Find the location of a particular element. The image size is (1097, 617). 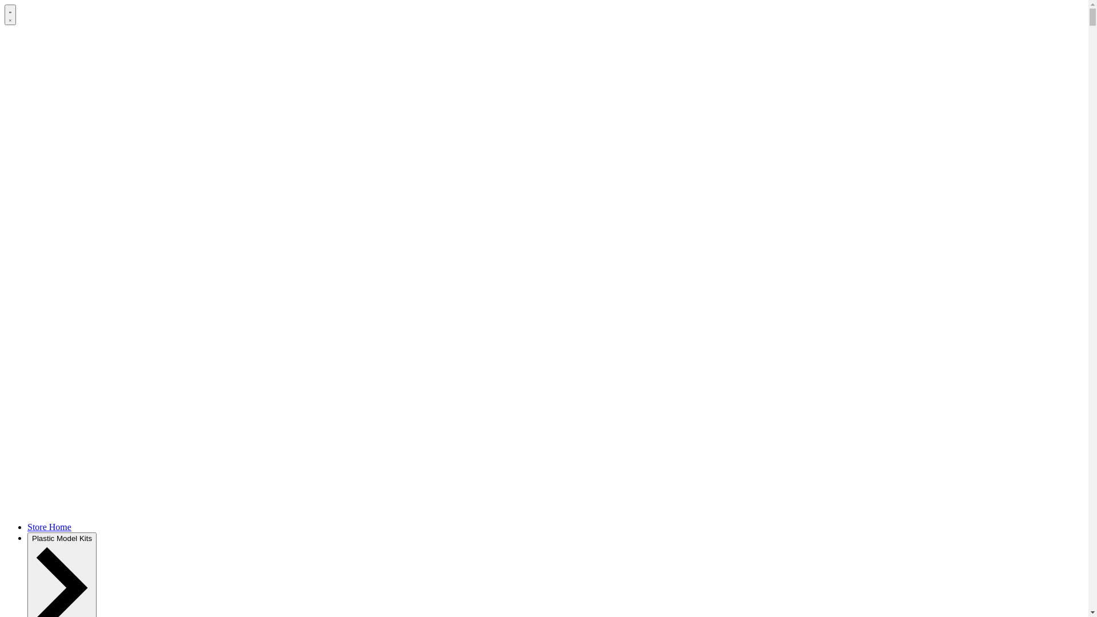

Store Home is located at coordinates (49, 527).